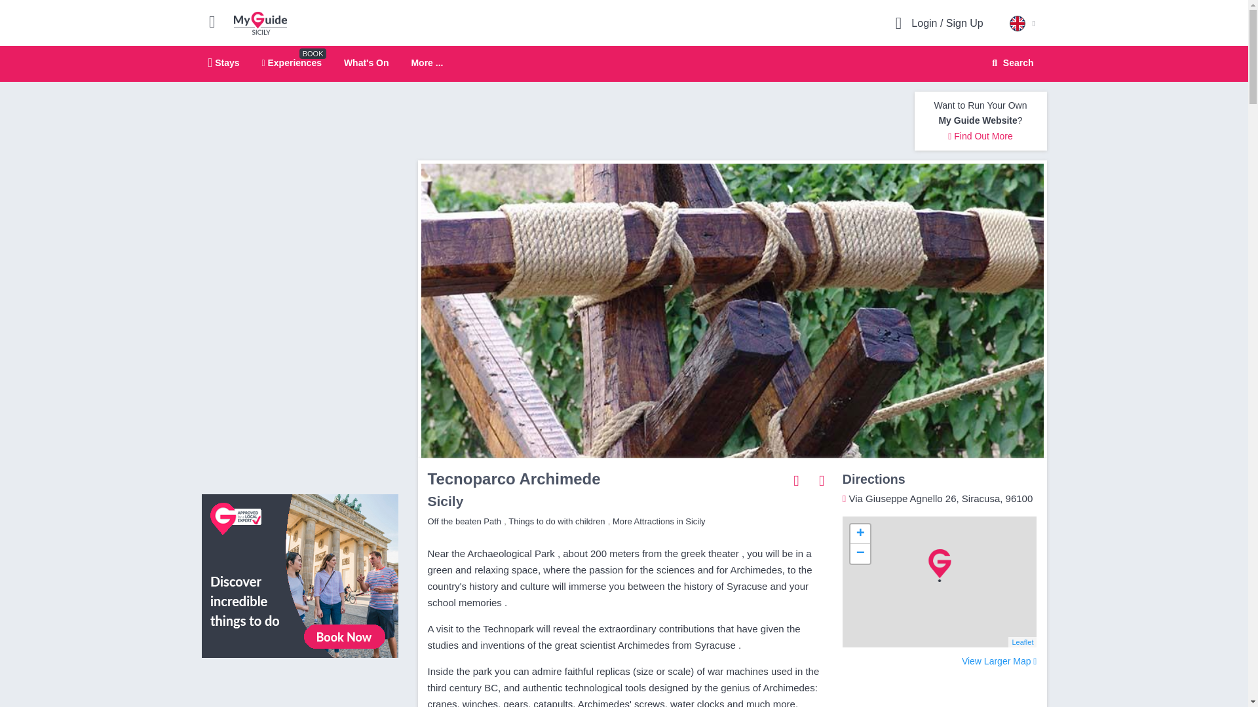 The image size is (1258, 707). Describe the element at coordinates (1011, 63) in the screenshot. I see `More ...` at that location.